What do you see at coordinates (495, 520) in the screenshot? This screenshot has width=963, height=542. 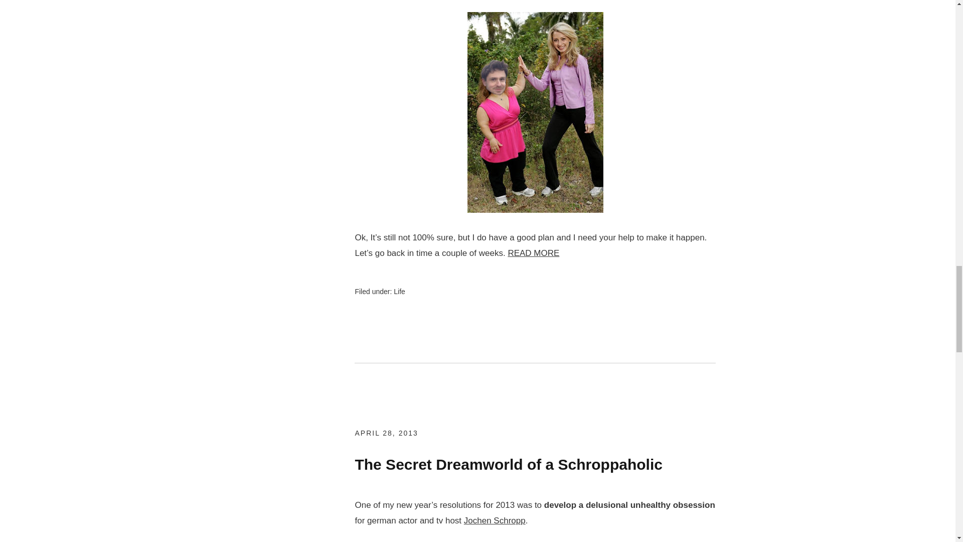 I see `jochen schropp official website` at bounding box center [495, 520].